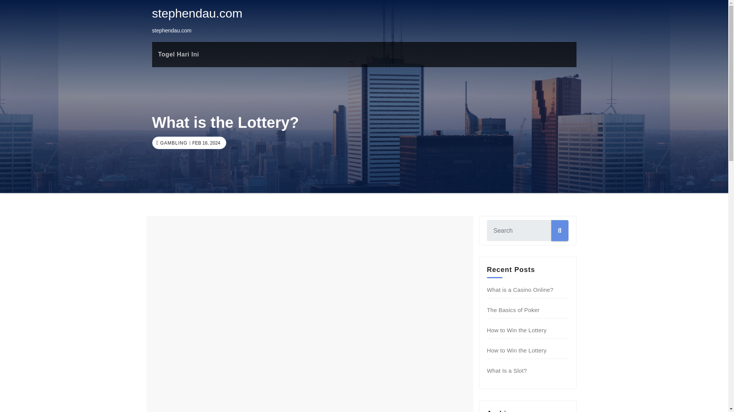 Image resolution: width=734 pixels, height=412 pixels. I want to click on GAMBLING, so click(173, 143).